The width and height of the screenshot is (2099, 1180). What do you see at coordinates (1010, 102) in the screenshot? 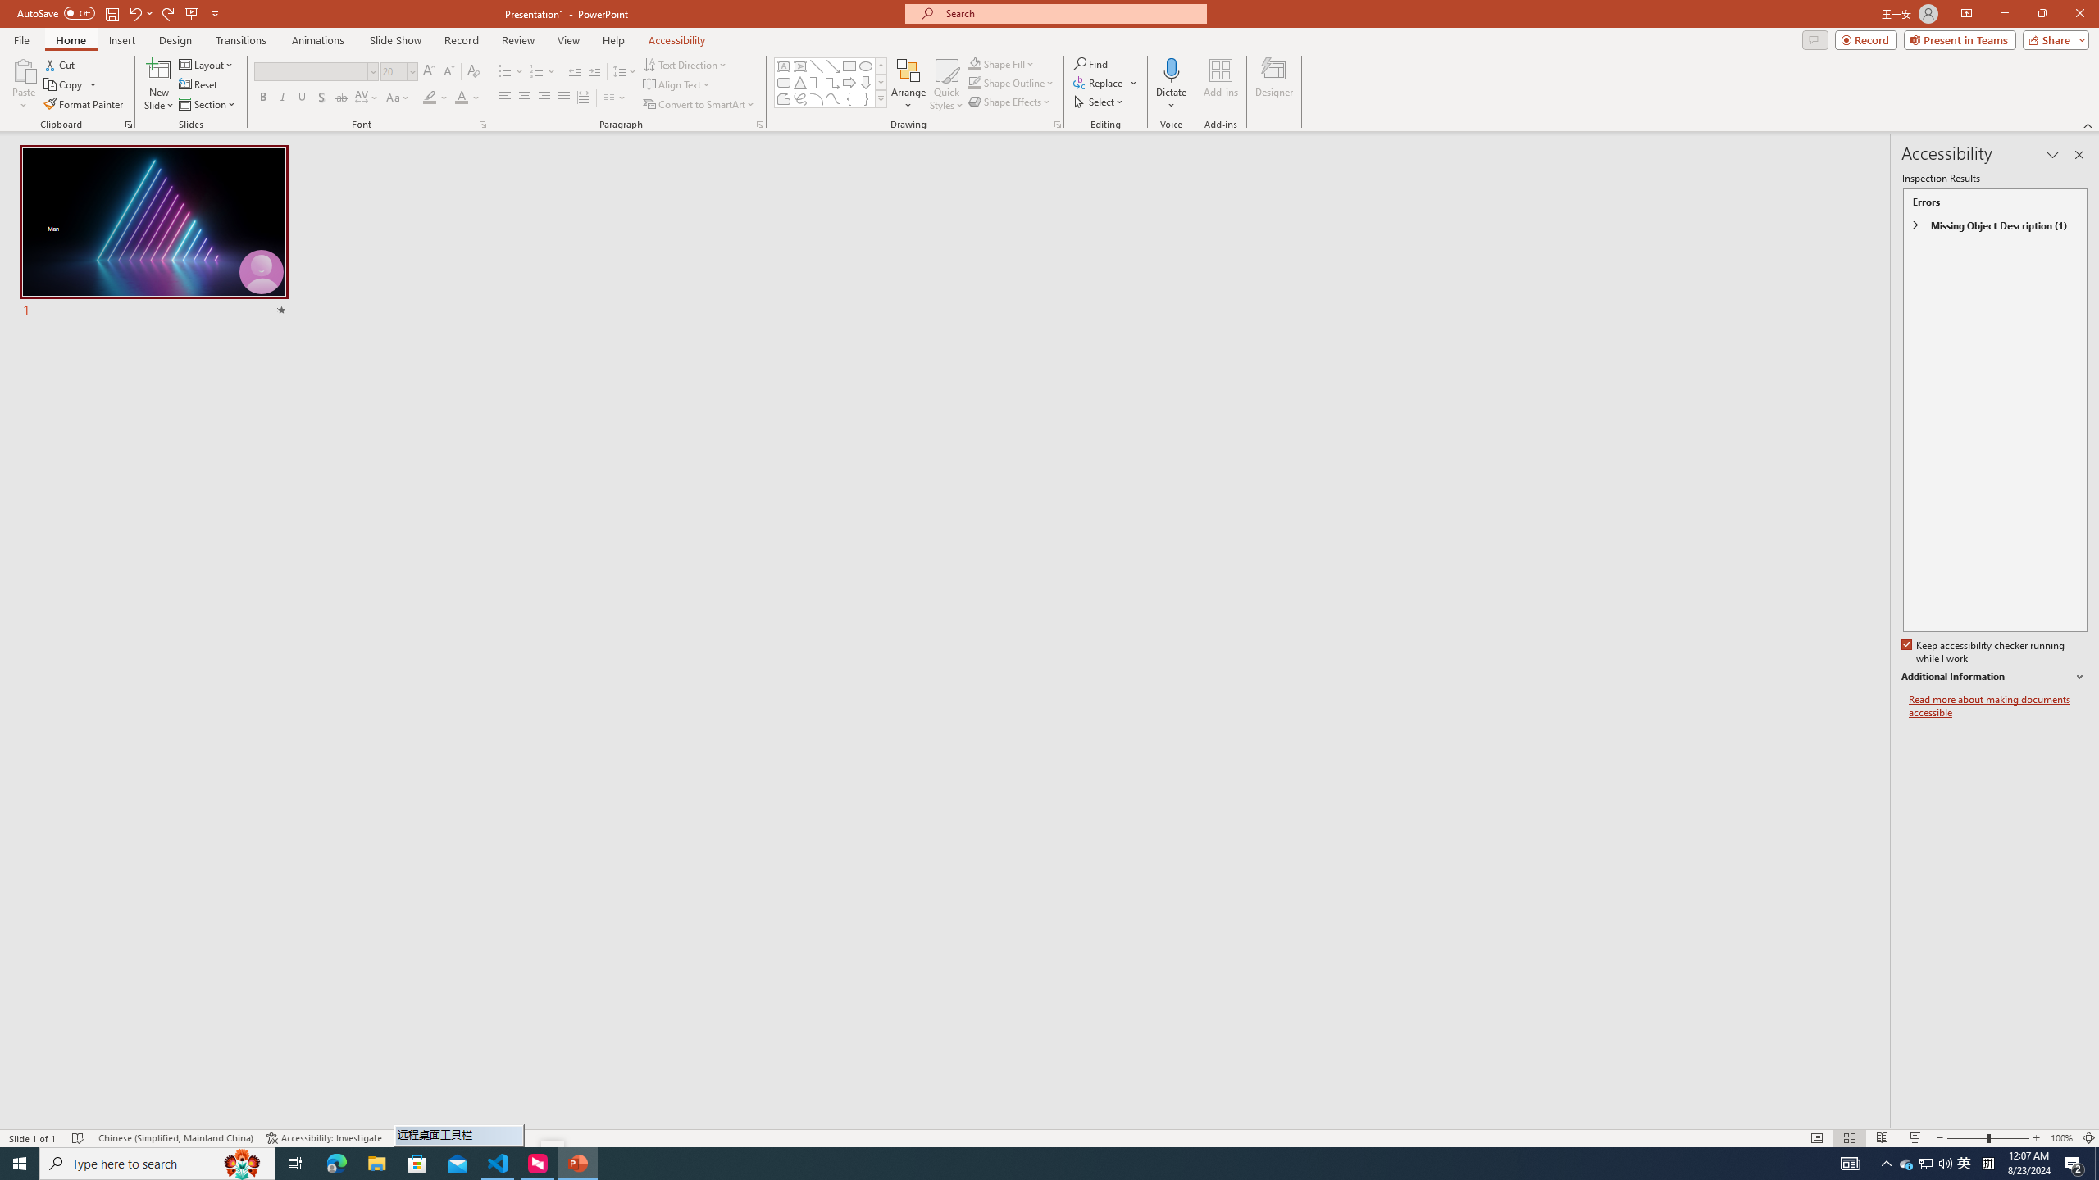
I see `Shape Effects` at bounding box center [1010, 102].